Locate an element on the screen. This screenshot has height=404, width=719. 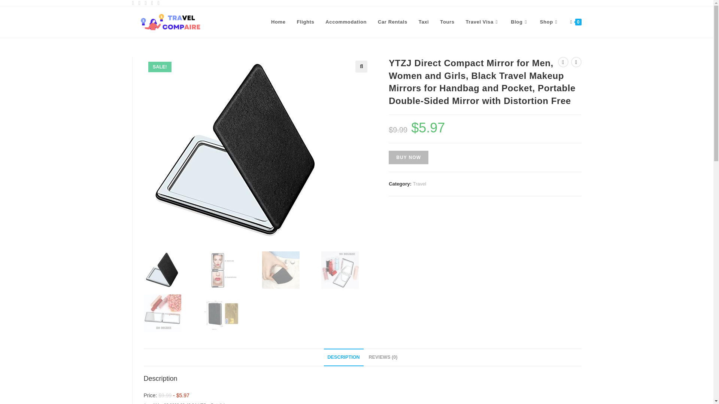
Shop is located at coordinates (549, 22).